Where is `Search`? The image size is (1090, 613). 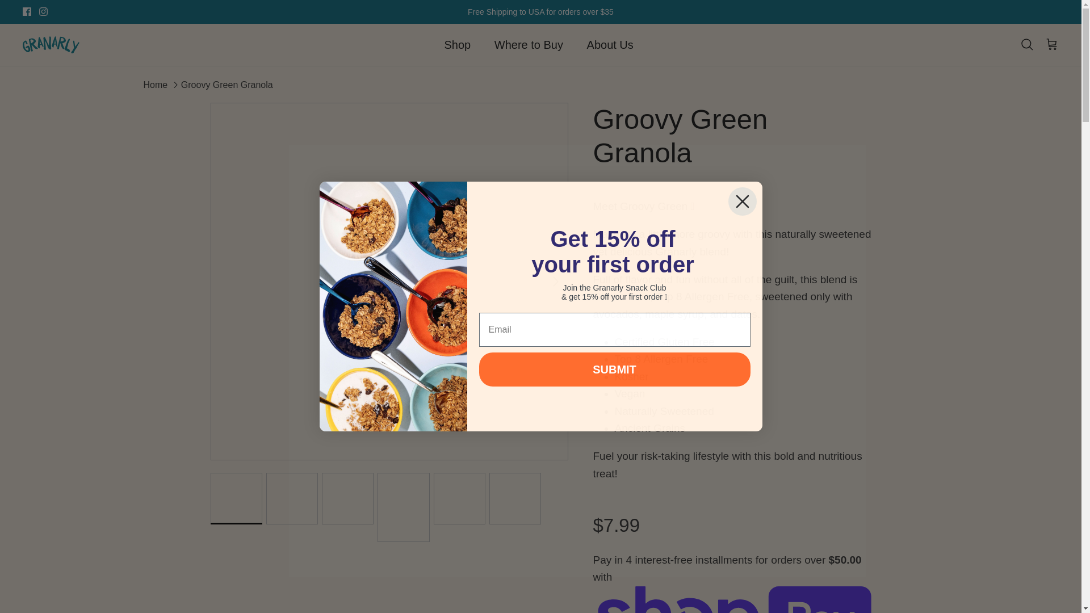
Search is located at coordinates (1026, 44).